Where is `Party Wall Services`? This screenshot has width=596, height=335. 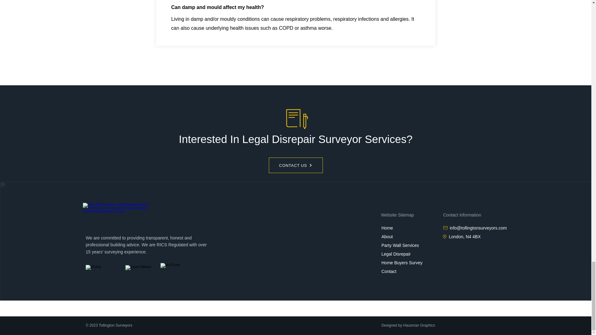
Party Wall Services is located at coordinates (400, 245).